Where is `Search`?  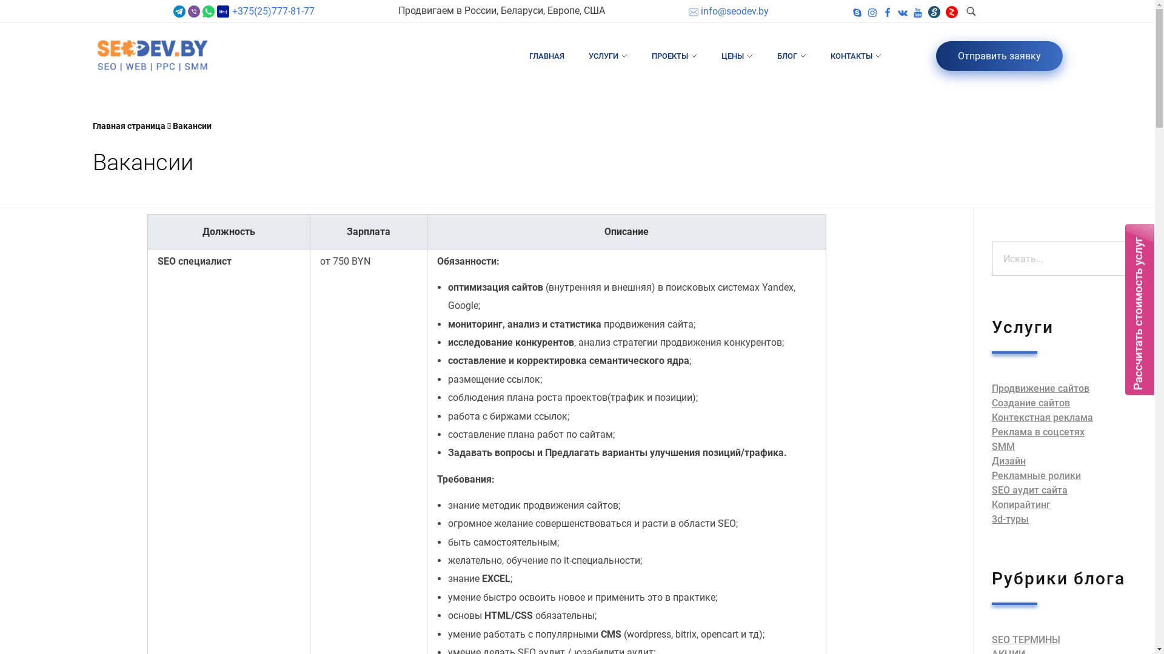
Search is located at coordinates (35, 11).